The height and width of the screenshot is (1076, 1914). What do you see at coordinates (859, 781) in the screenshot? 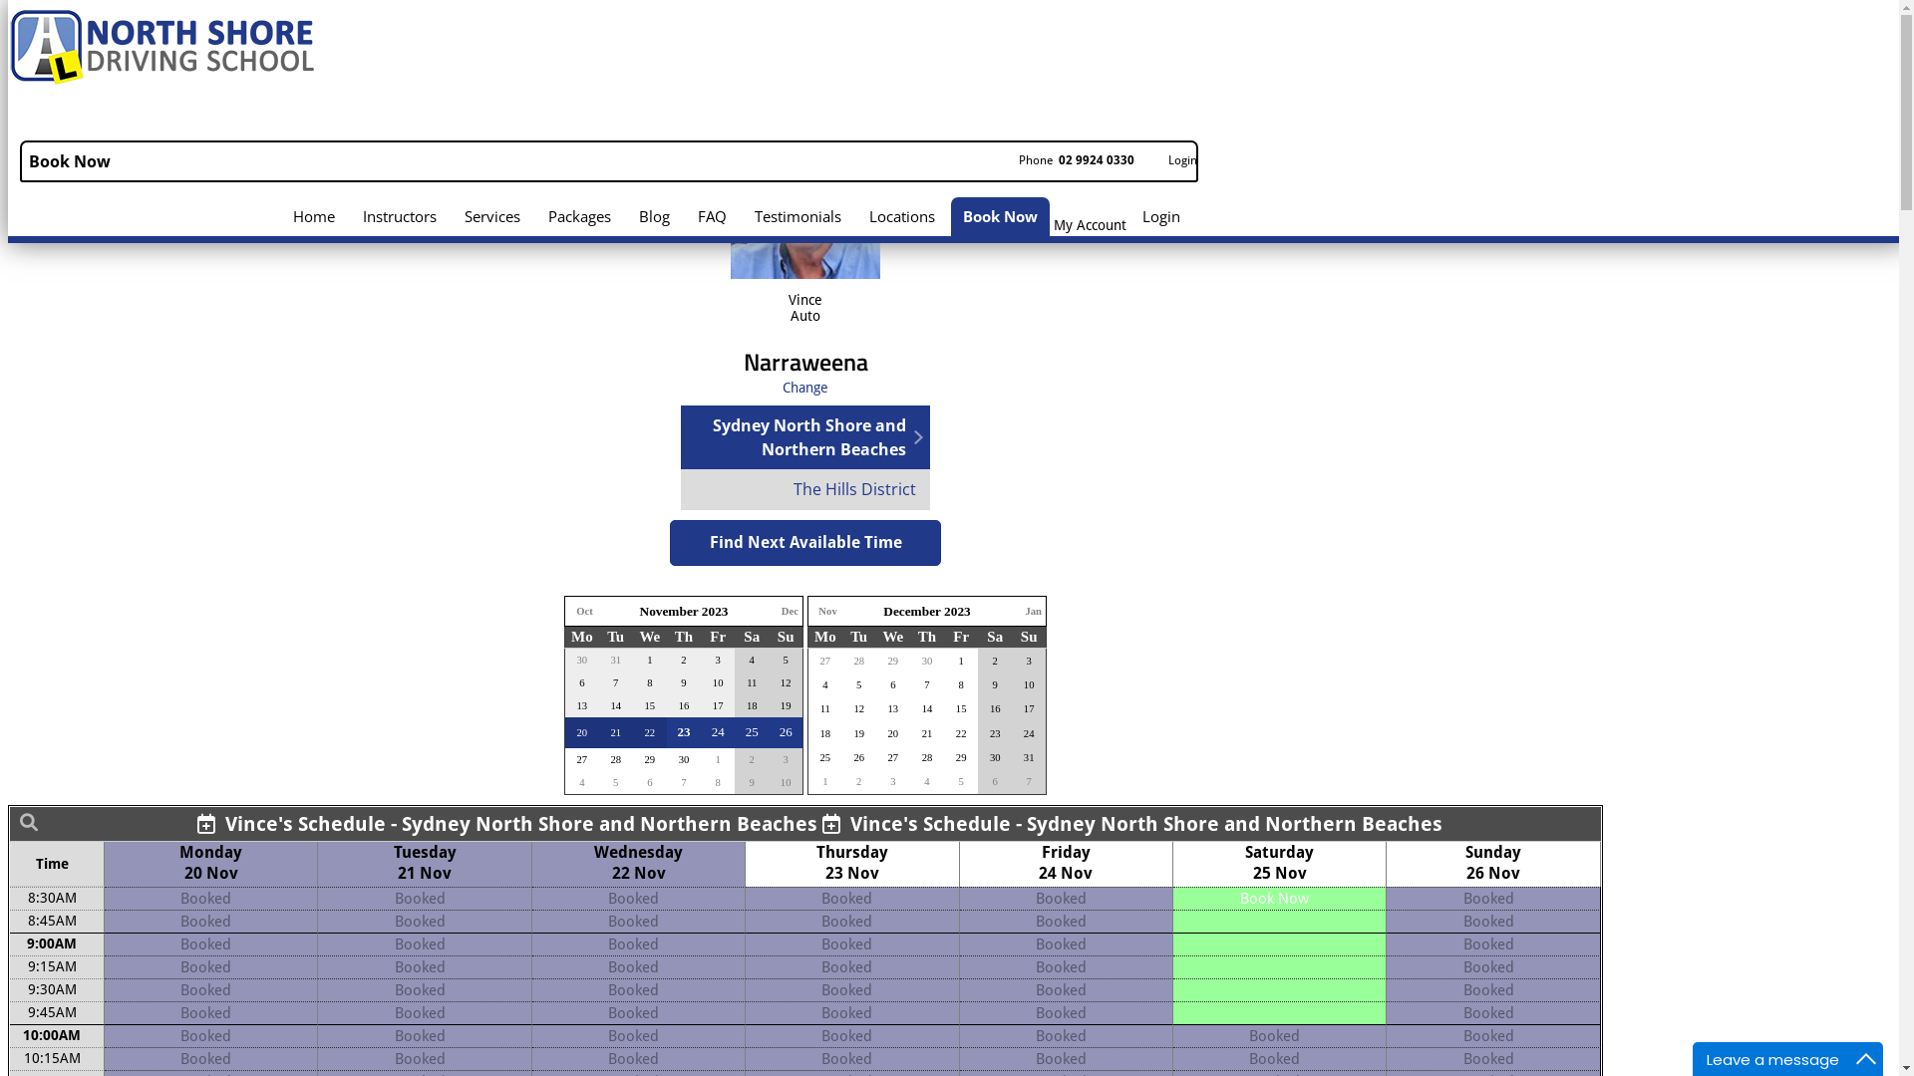
I see `2` at bounding box center [859, 781].